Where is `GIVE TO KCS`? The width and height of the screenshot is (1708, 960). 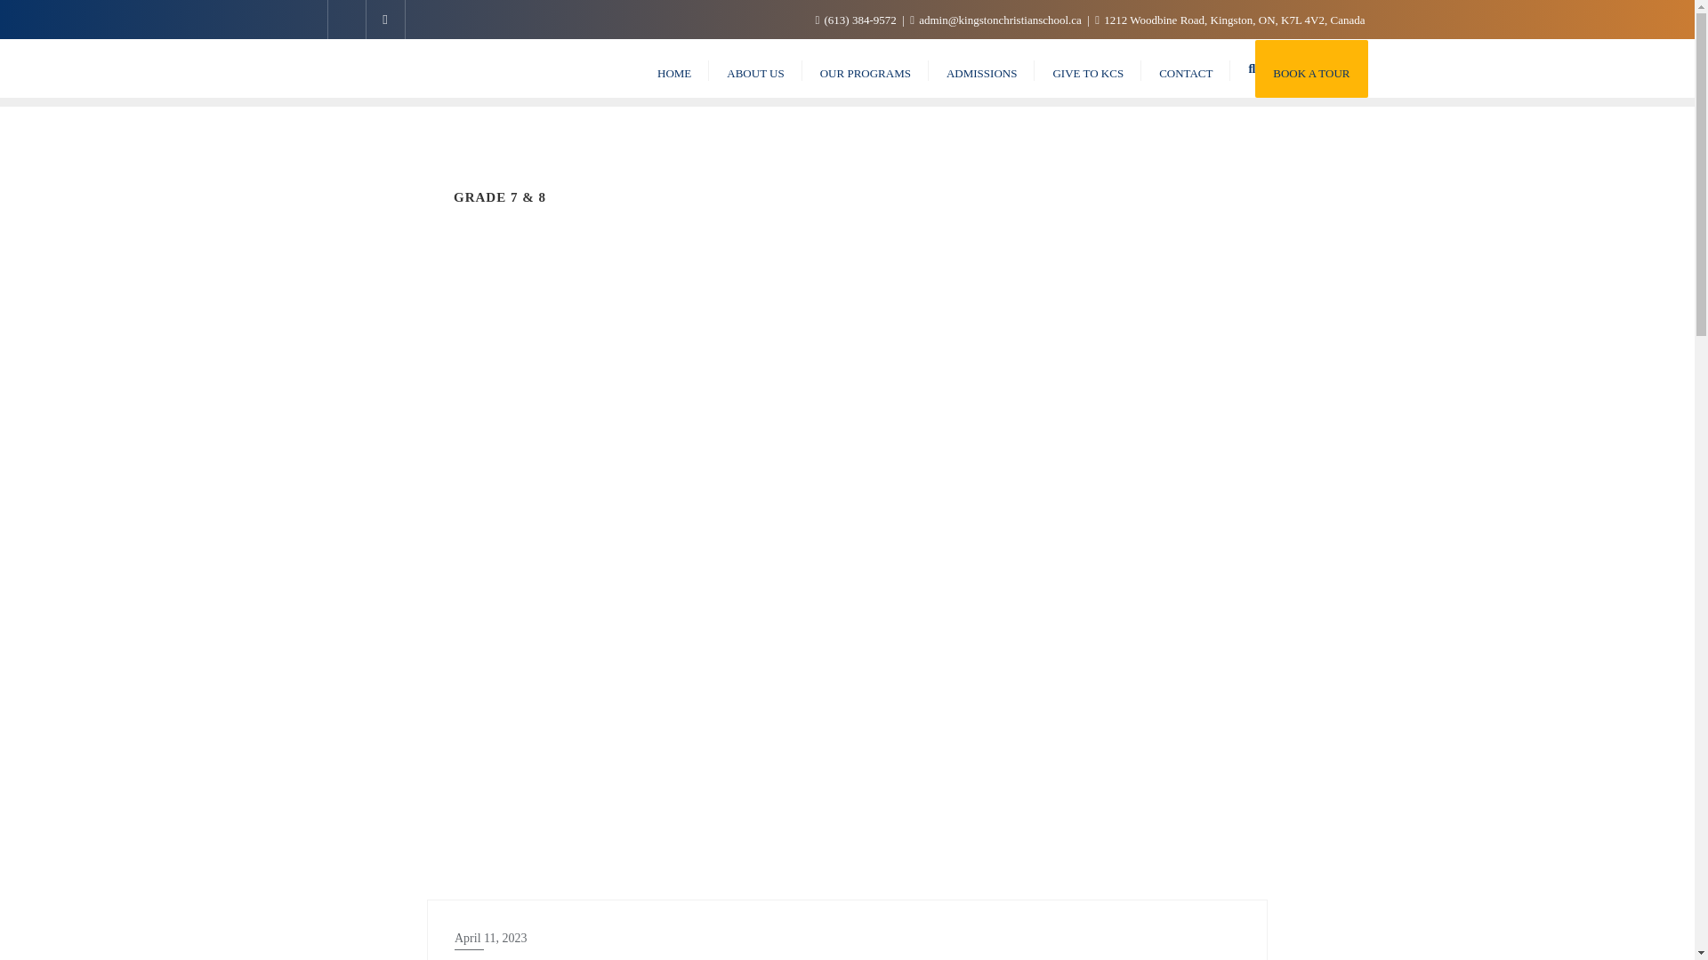
GIVE TO KCS is located at coordinates (1087, 69).